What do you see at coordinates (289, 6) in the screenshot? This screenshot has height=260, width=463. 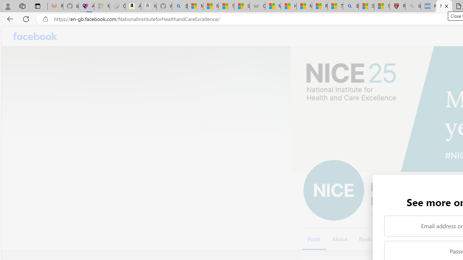 I see `How I Got Rid of Microsoft Edge's Unnecessary Features` at bounding box center [289, 6].